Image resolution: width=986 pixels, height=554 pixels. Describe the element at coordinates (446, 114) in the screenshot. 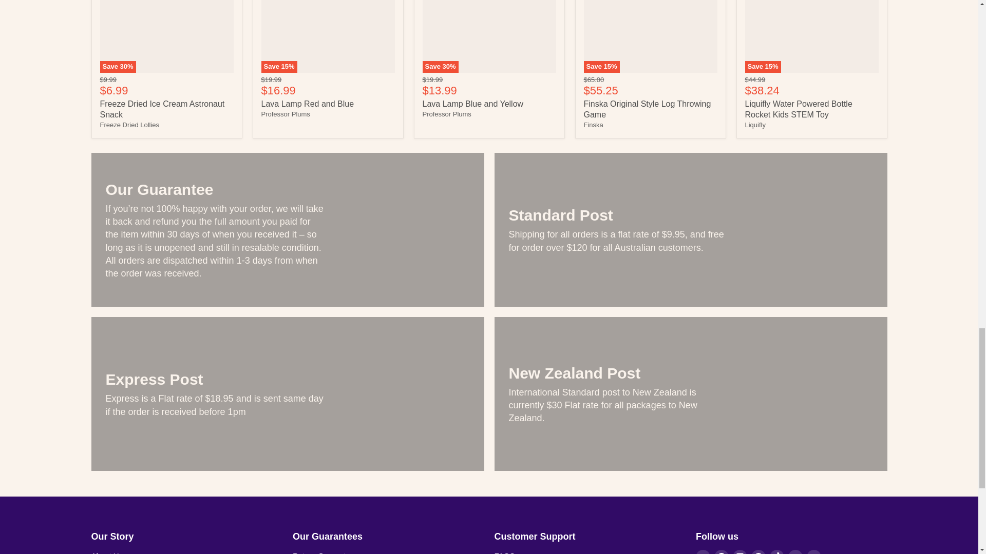

I see `Professor Plums` at that location.